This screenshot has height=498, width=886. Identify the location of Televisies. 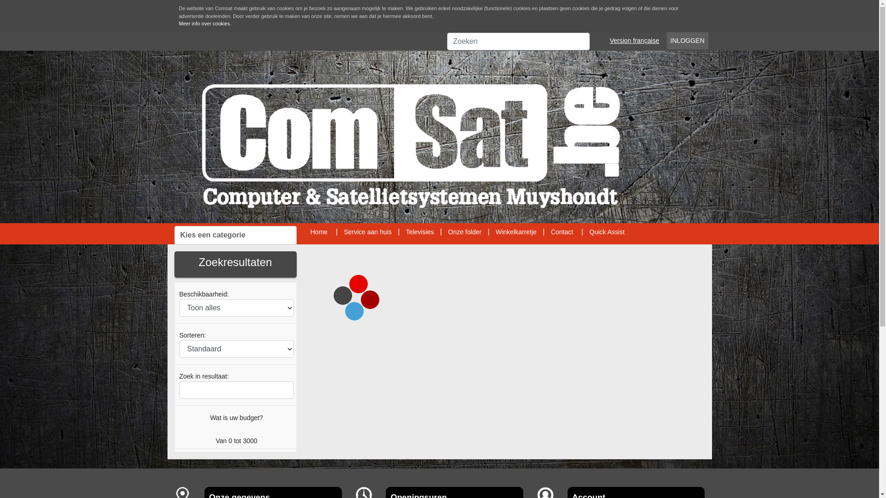
(420, 232).